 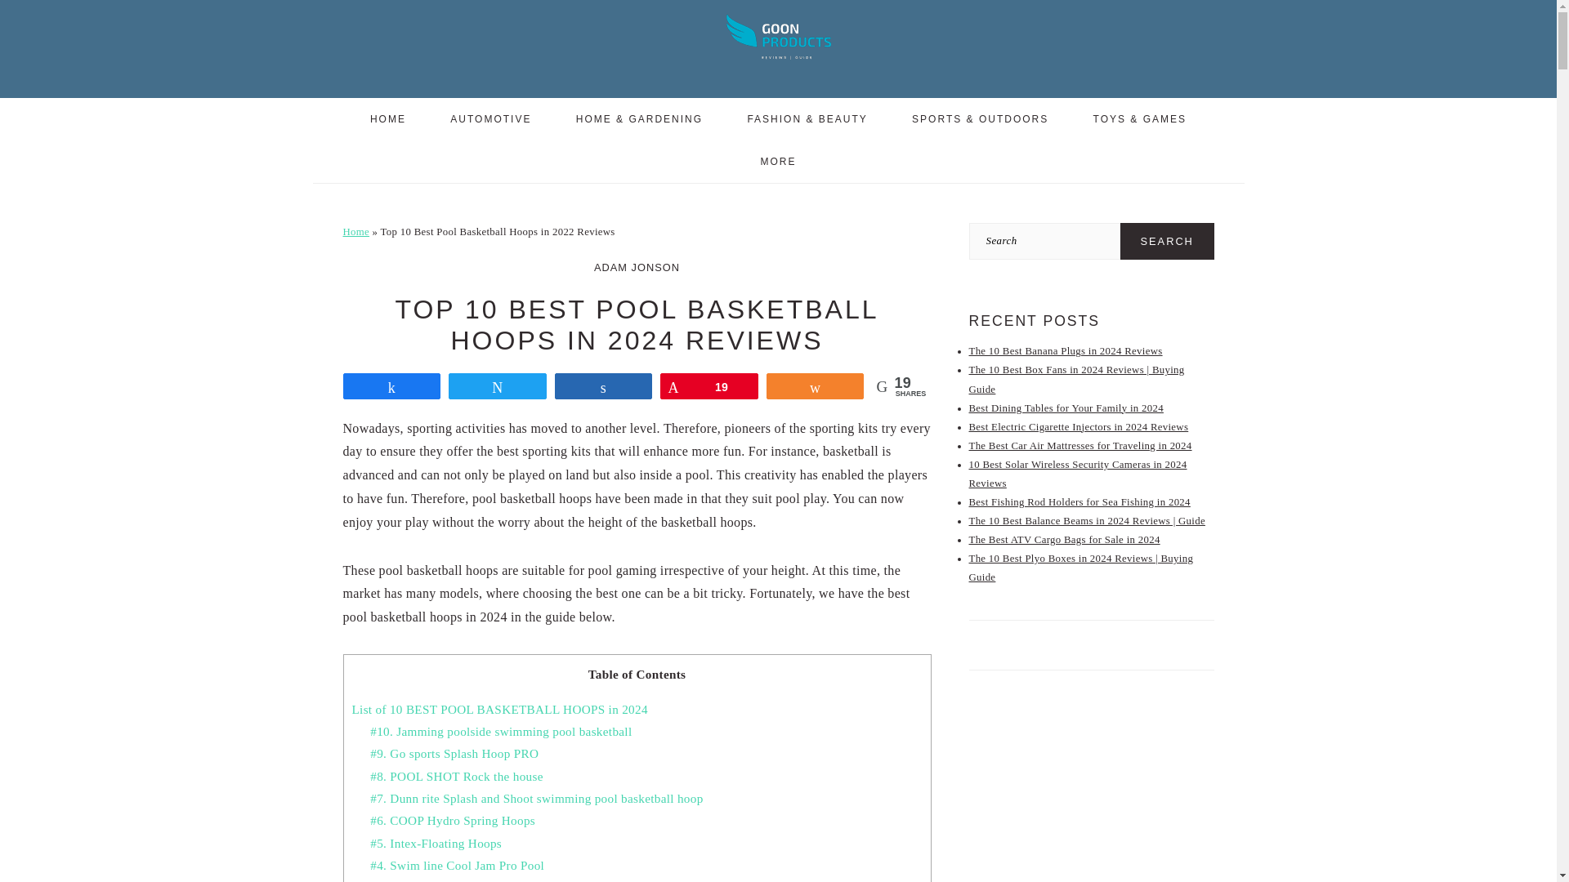 I want to click on MORE, so click(x=779, y=161).